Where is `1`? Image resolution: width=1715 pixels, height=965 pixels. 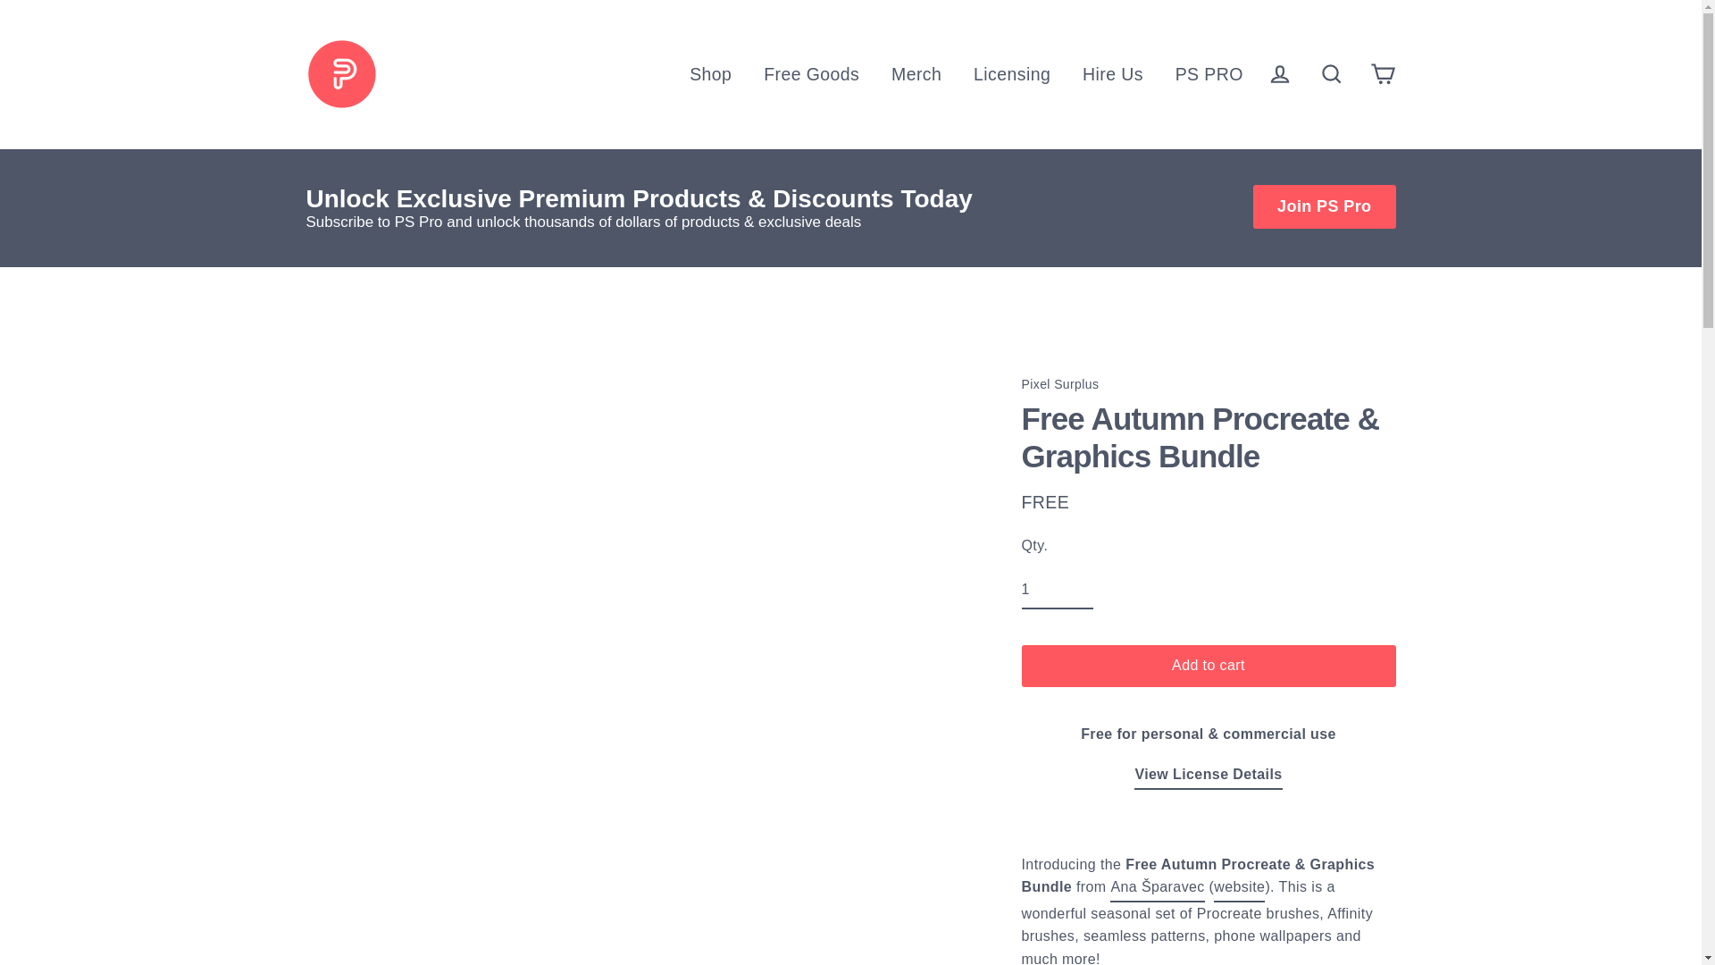
1 is located at coordinates (1058, 590).